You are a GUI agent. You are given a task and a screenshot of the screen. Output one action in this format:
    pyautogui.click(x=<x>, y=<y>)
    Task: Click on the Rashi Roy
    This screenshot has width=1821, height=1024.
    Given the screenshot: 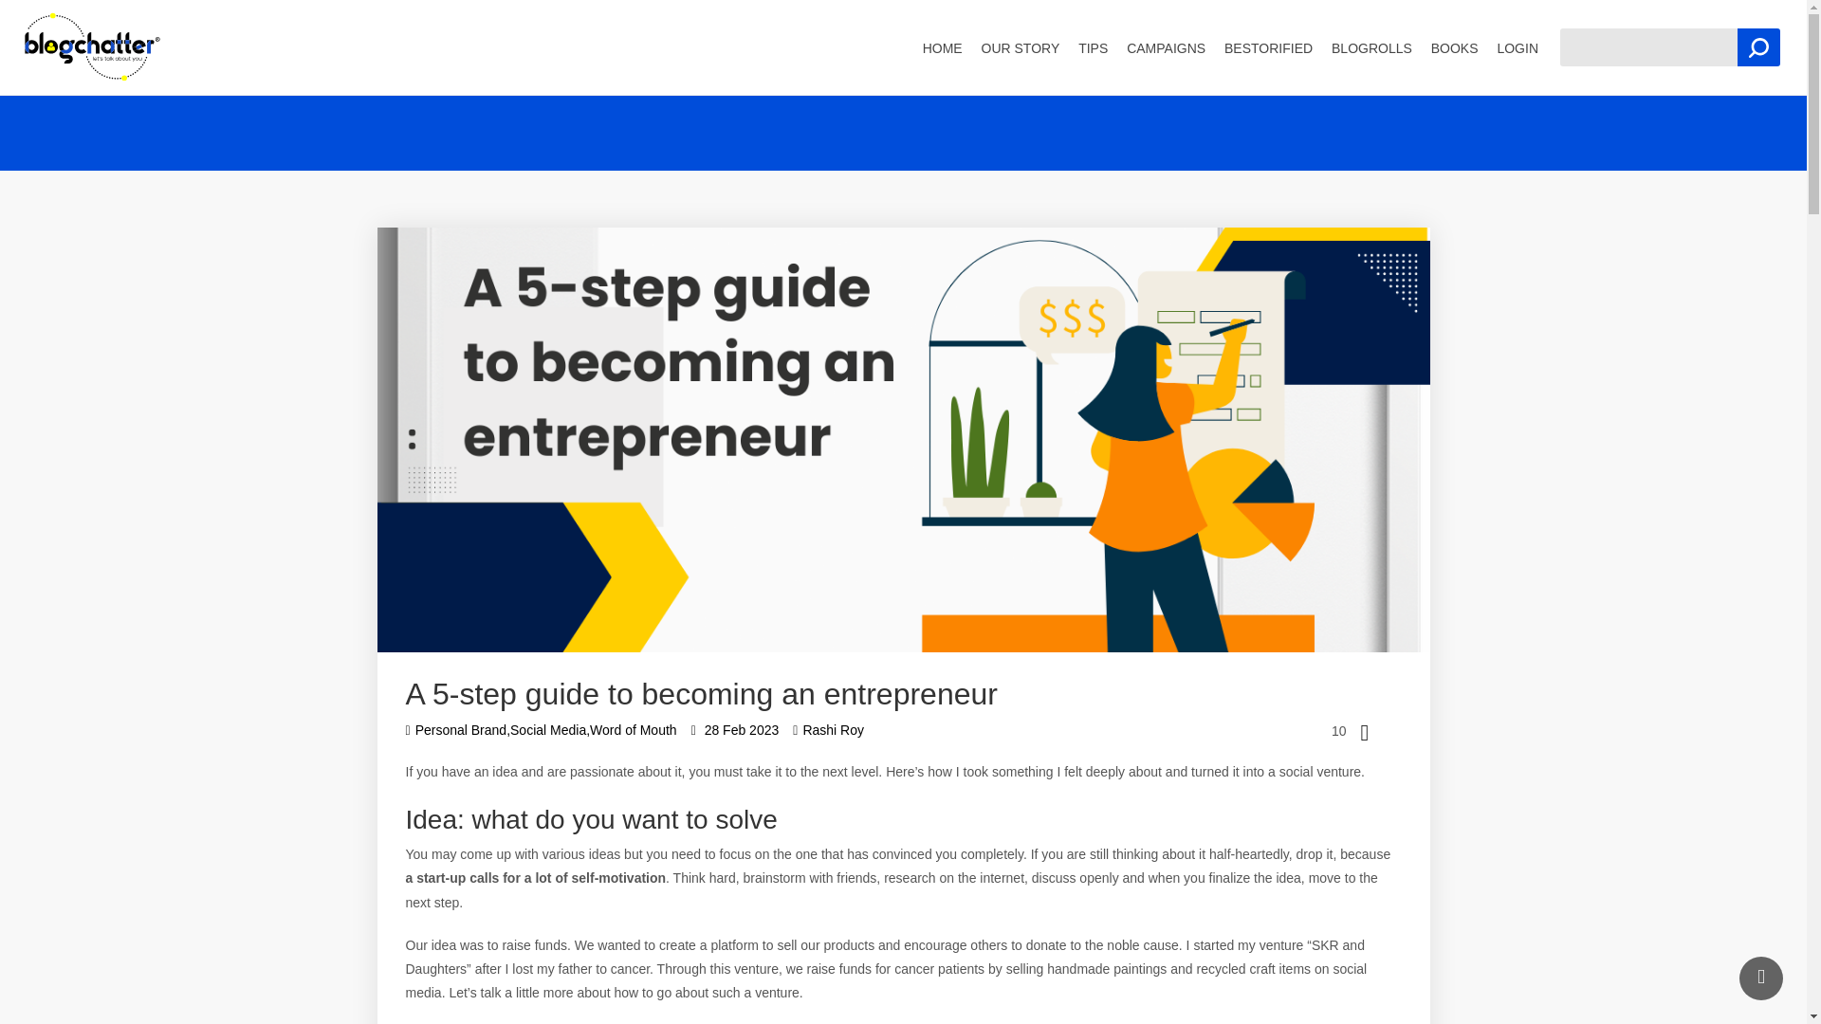 What is the action you would take?
    pyautogui.click(x=827, y=730)
    